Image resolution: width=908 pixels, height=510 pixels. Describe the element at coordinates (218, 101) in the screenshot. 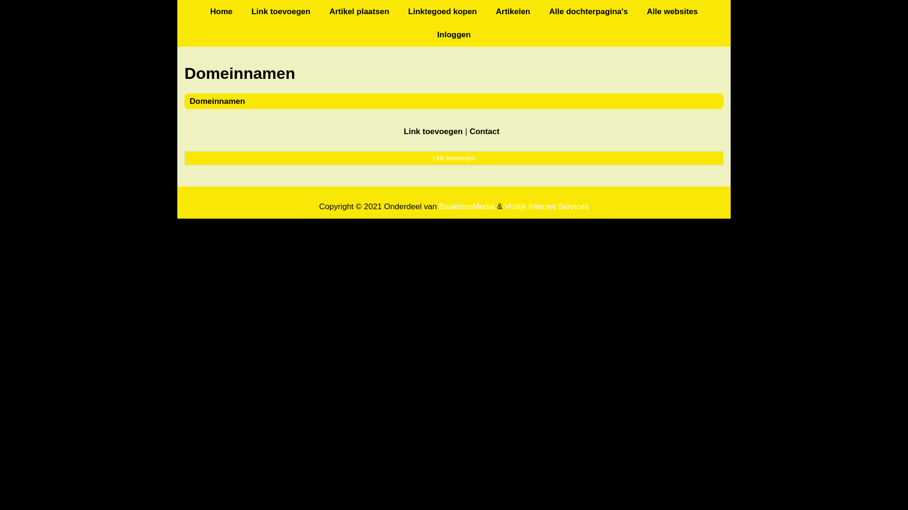

I see `Domeinnamen` at that location.